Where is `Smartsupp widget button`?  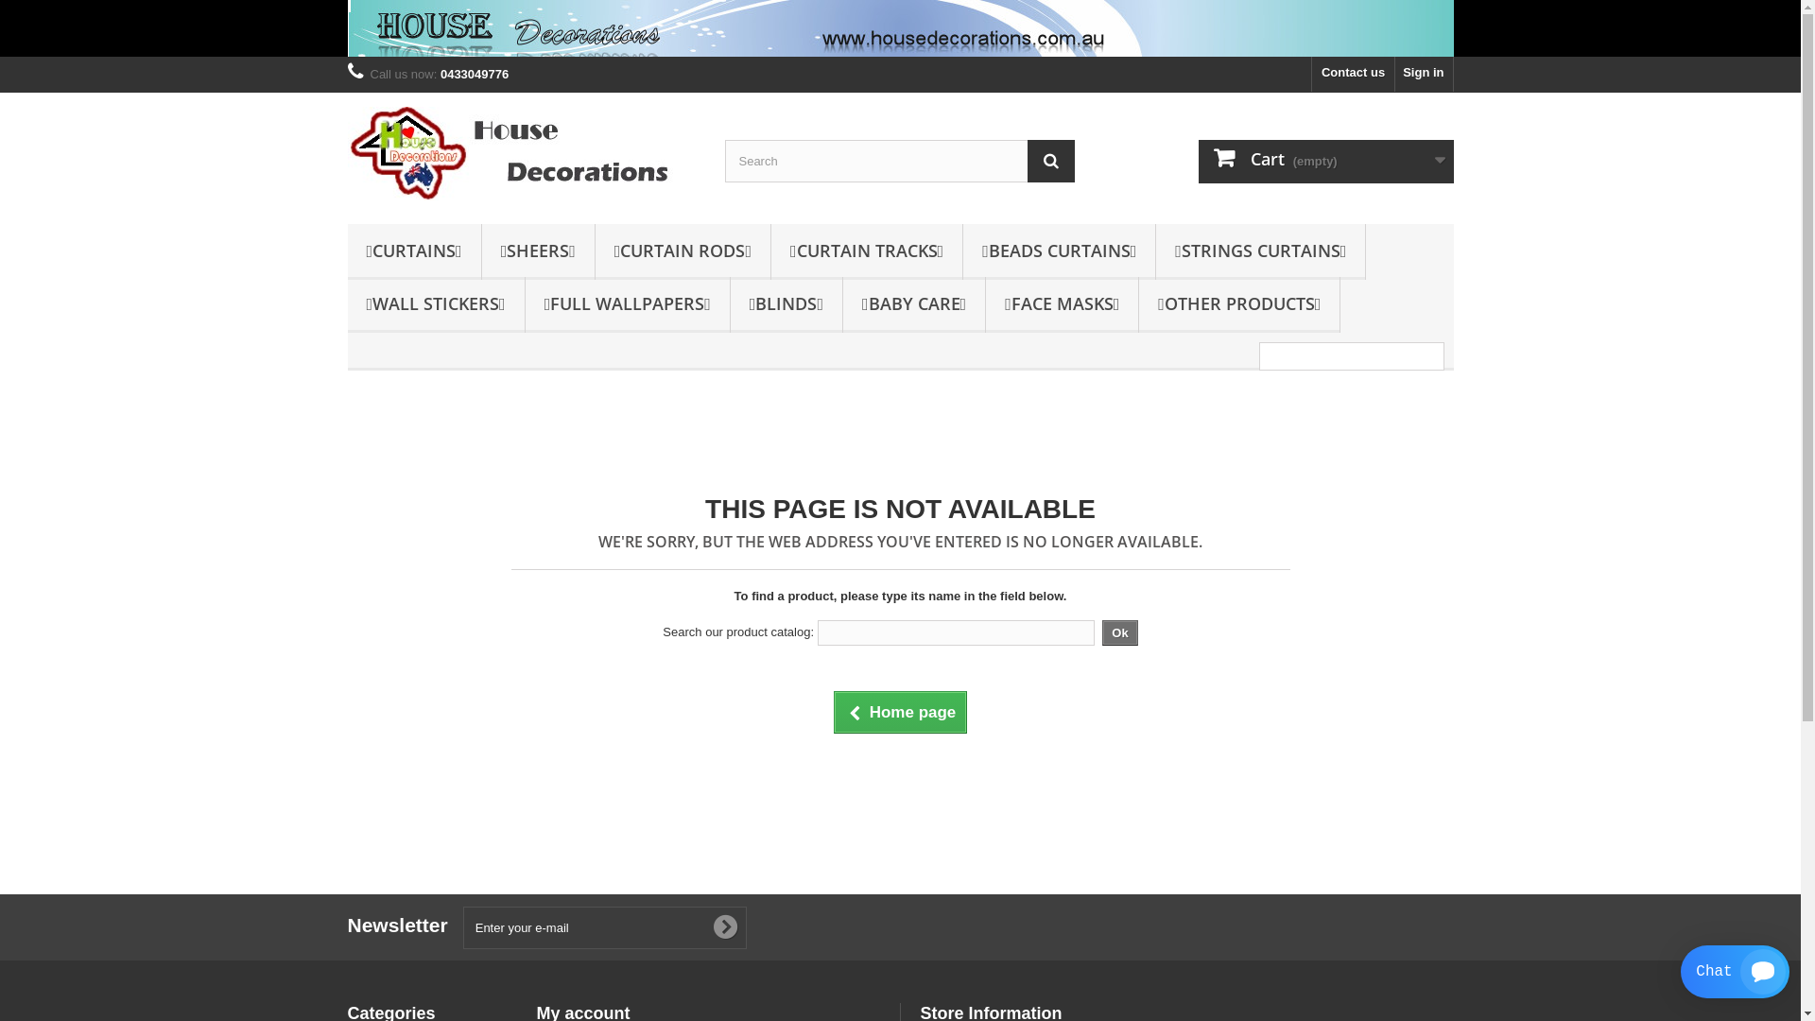 Smartsupp widget button is located at coordinates (1736, 972).